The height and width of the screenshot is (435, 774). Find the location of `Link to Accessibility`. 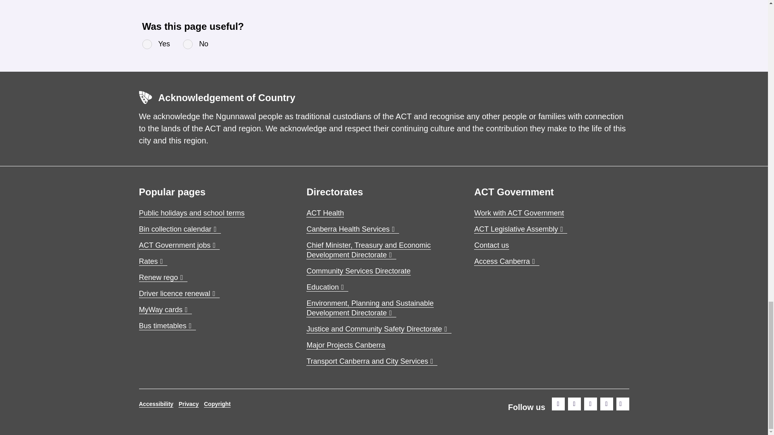

Link to Accessibility is located at coordinates (156, 404).